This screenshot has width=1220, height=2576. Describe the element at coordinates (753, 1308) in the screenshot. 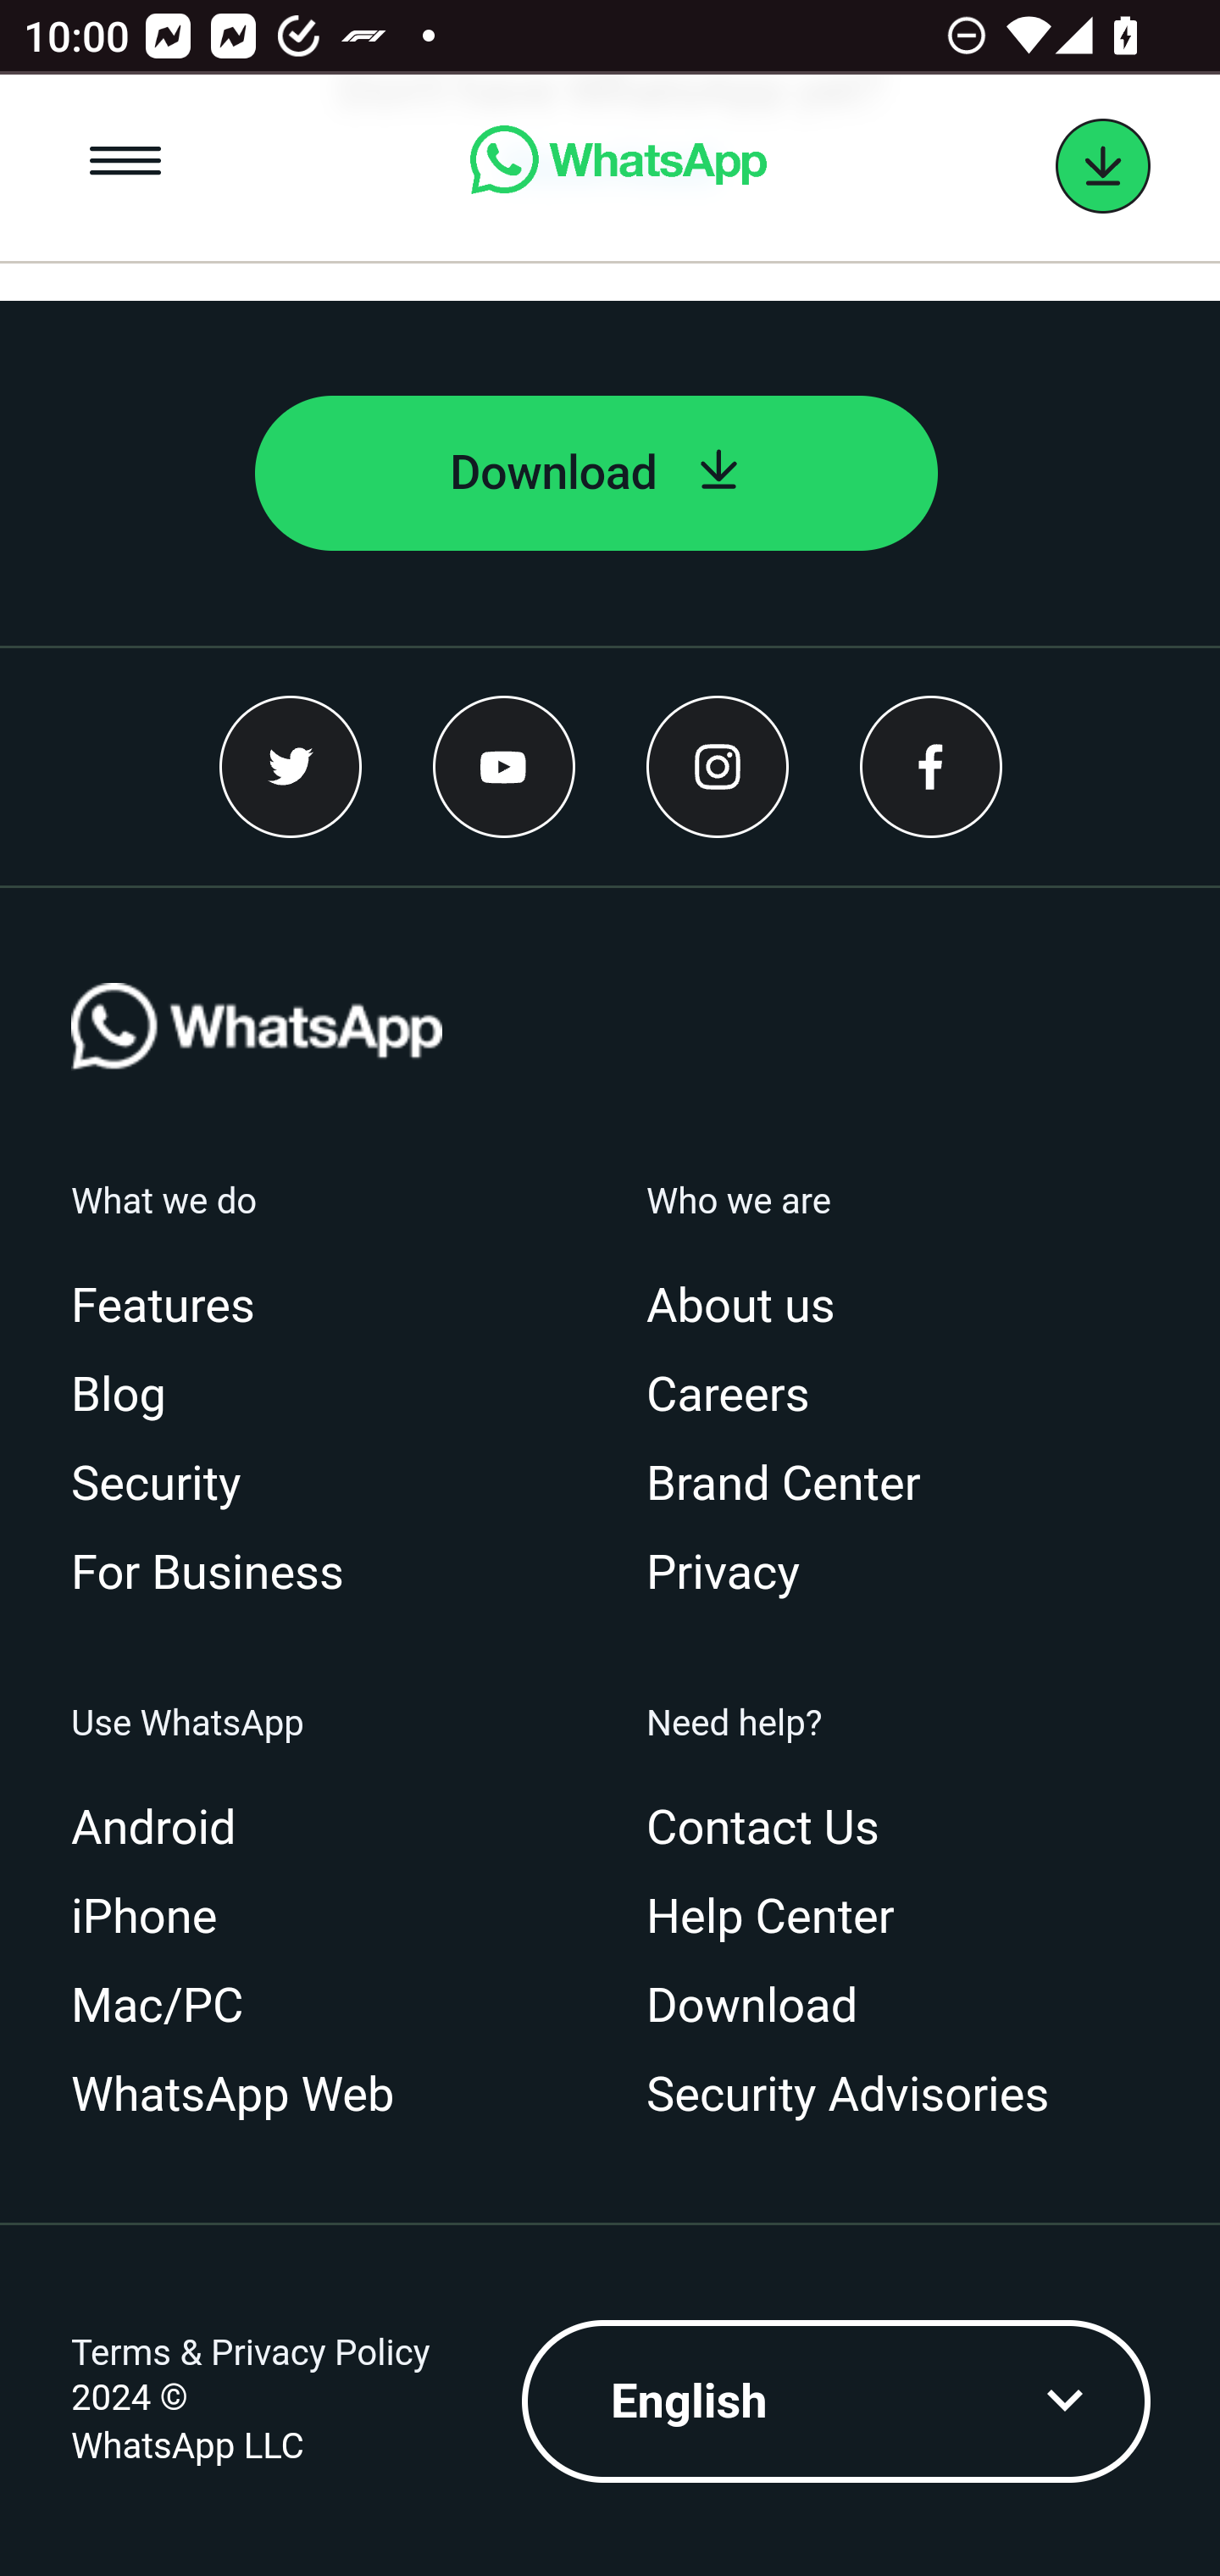

I see `About us` at that location.